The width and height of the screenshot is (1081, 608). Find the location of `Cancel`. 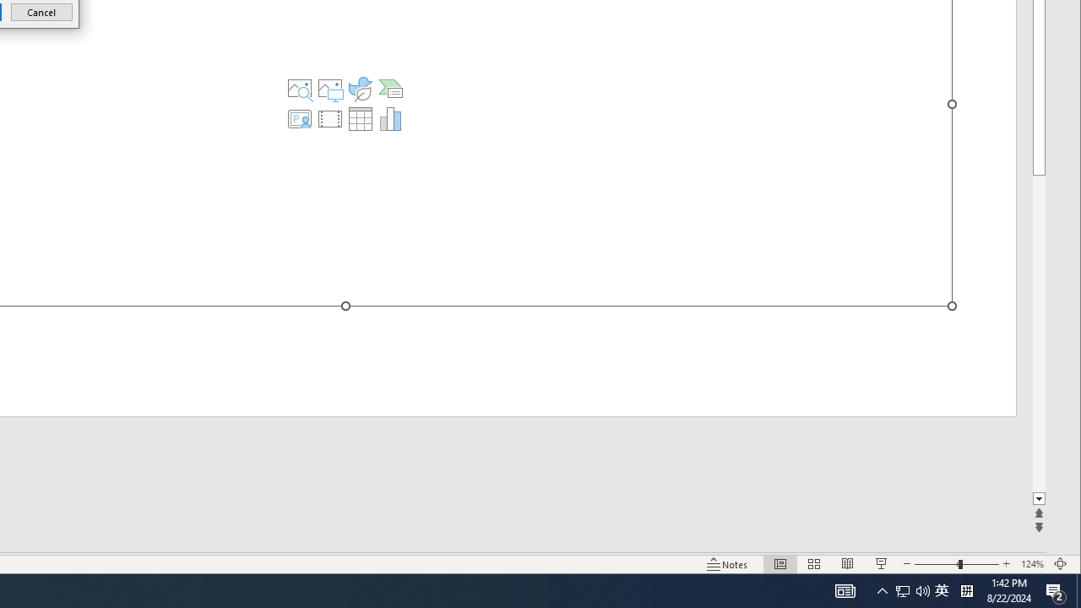

Cancel is located at coordinates (41, 12).